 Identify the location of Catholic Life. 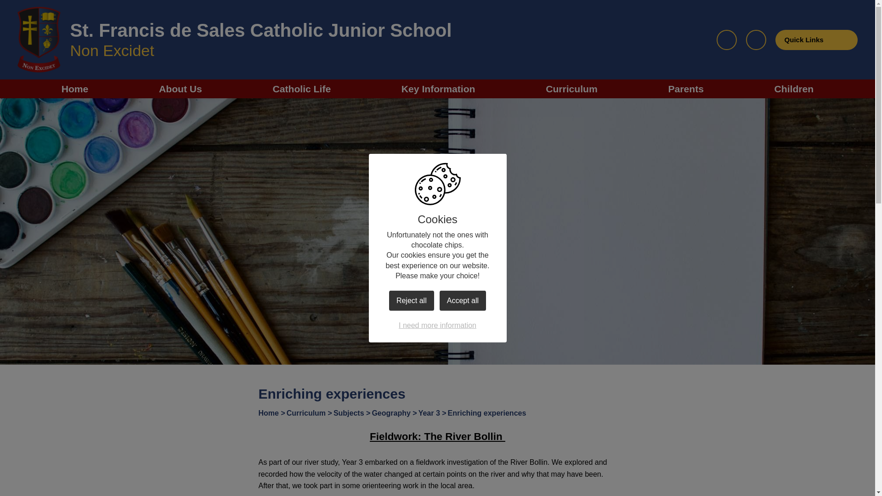
(301, 88).